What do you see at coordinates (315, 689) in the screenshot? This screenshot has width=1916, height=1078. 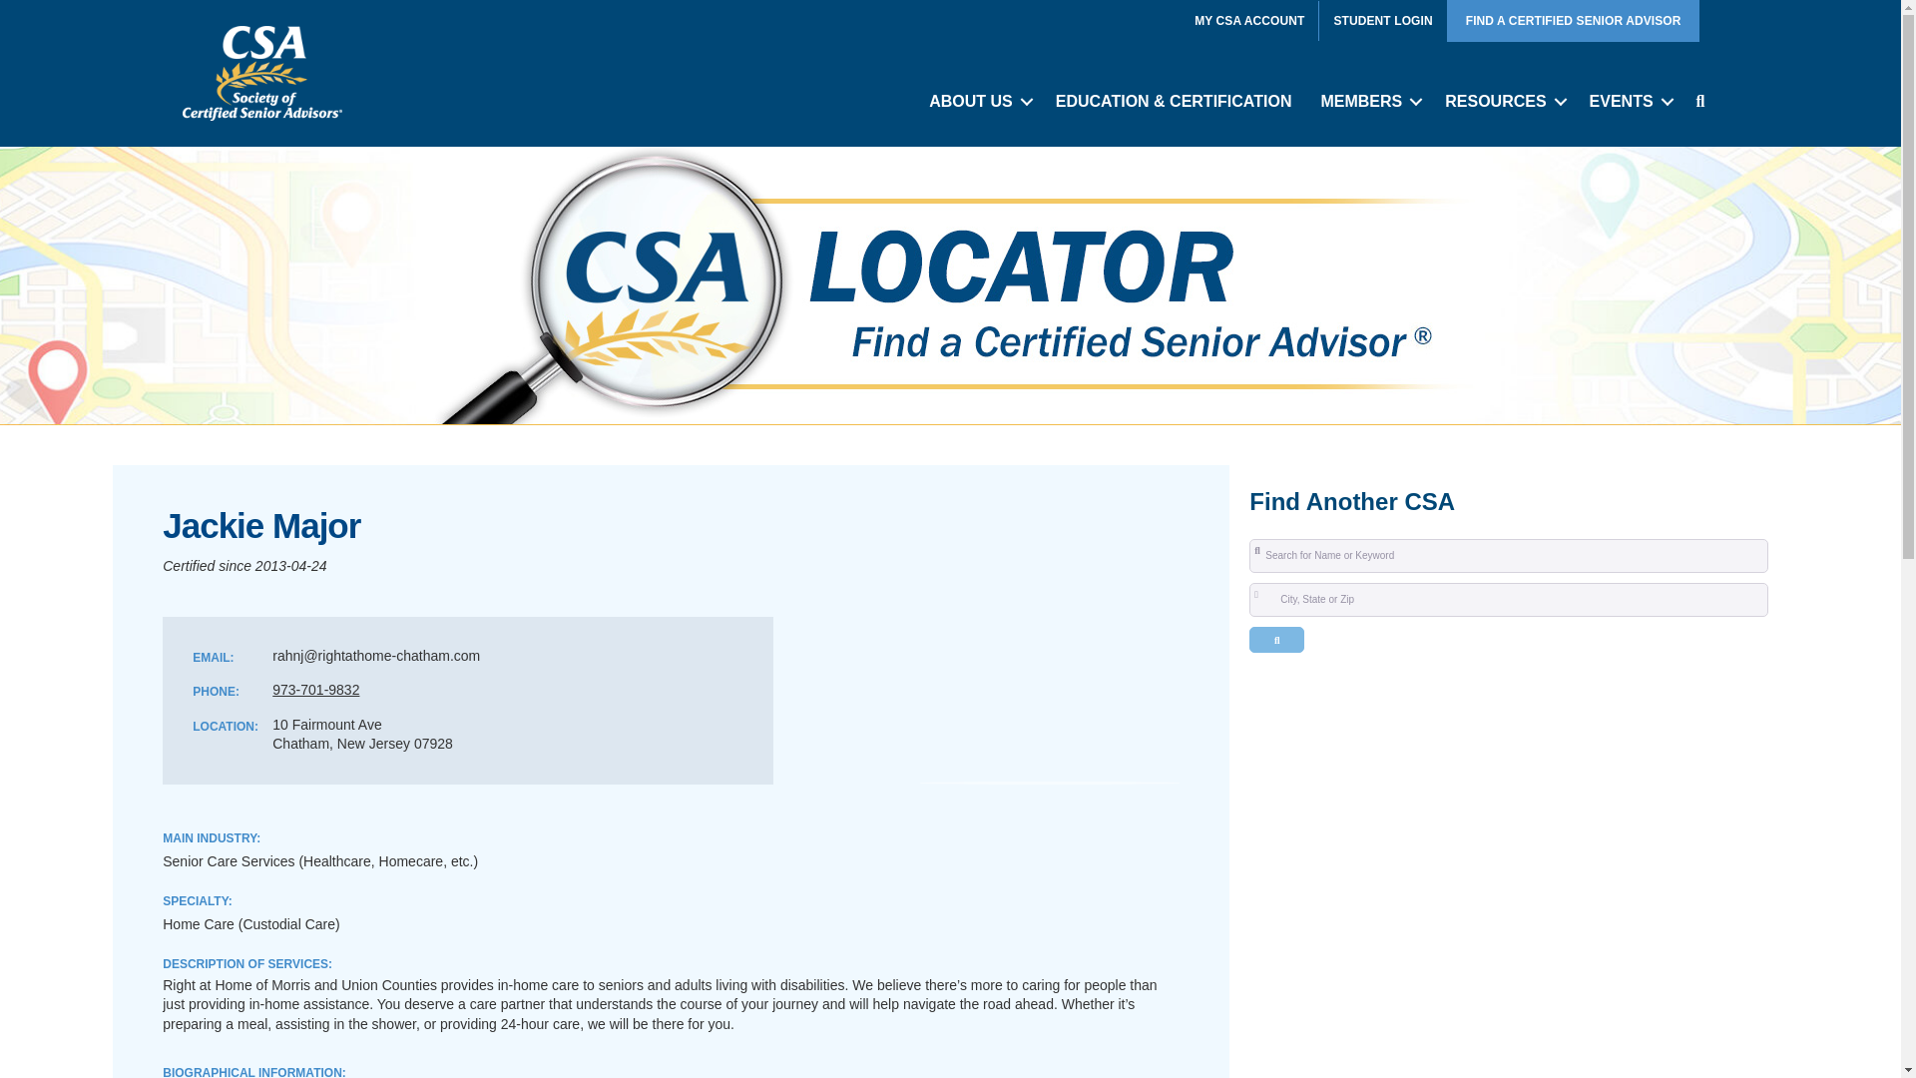 I see `973-701-9832` at bounding box center [315, 689].